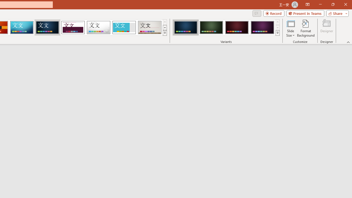 This screenshot has width=352, height=198. I want to click on AutomationID: ThemeVariantsGallery, so click(226, 28).